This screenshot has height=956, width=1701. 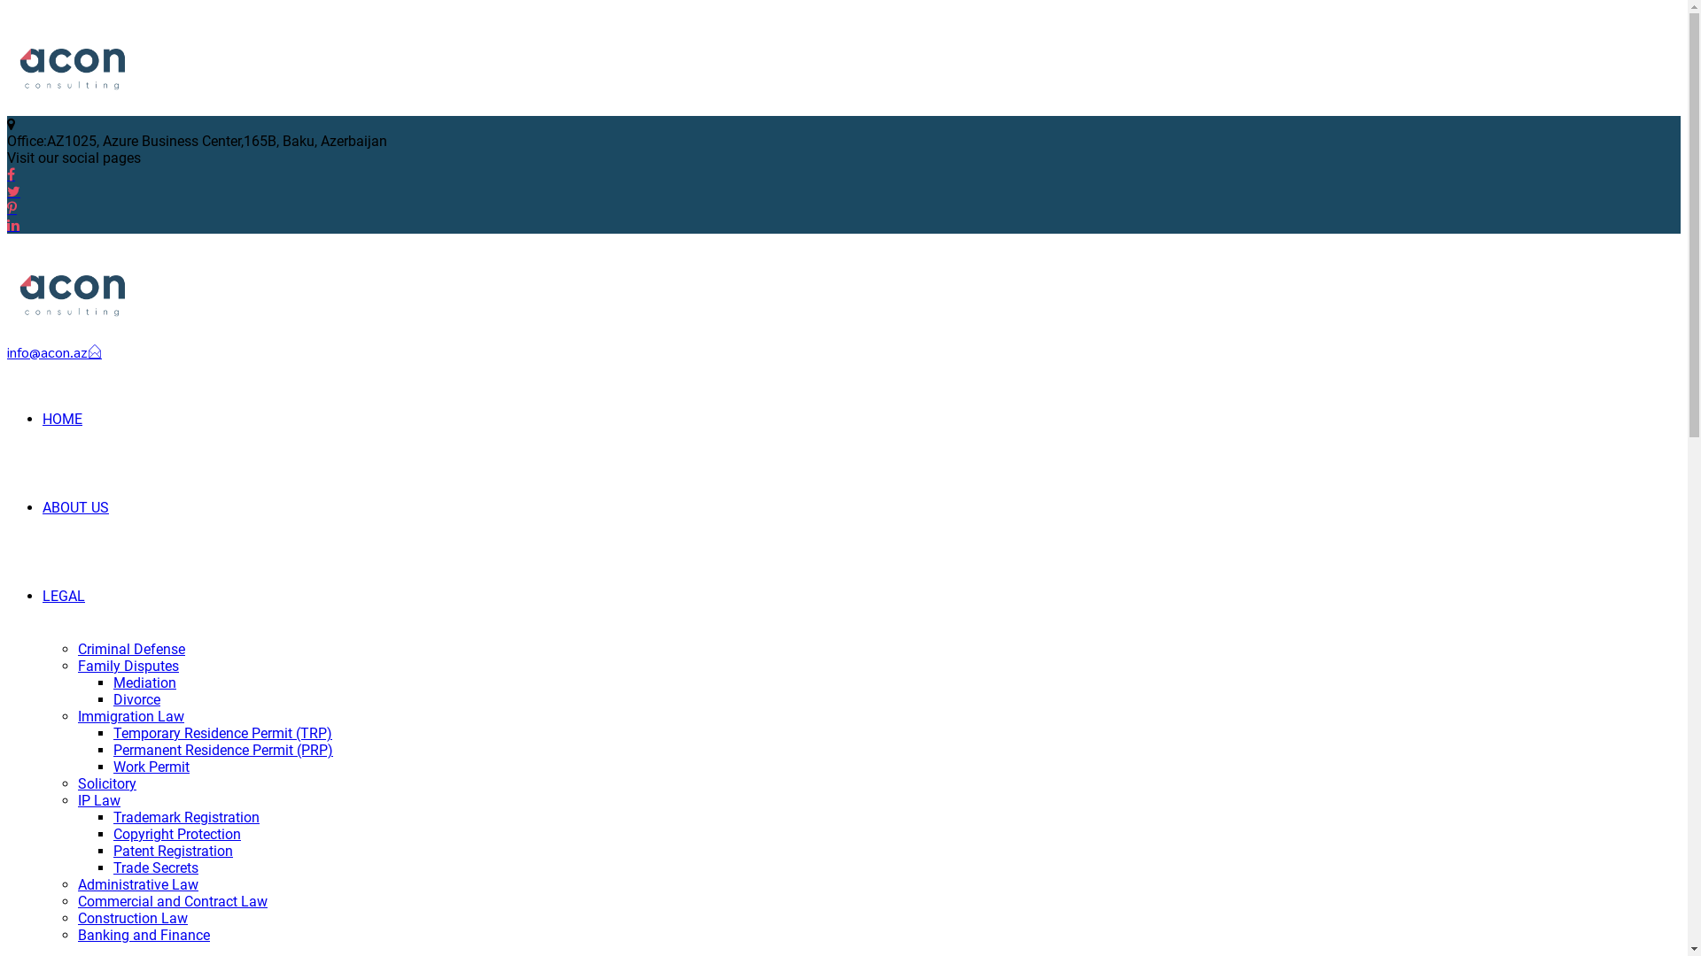 I want to click on Immigration Law, so click(x=131, y=717).